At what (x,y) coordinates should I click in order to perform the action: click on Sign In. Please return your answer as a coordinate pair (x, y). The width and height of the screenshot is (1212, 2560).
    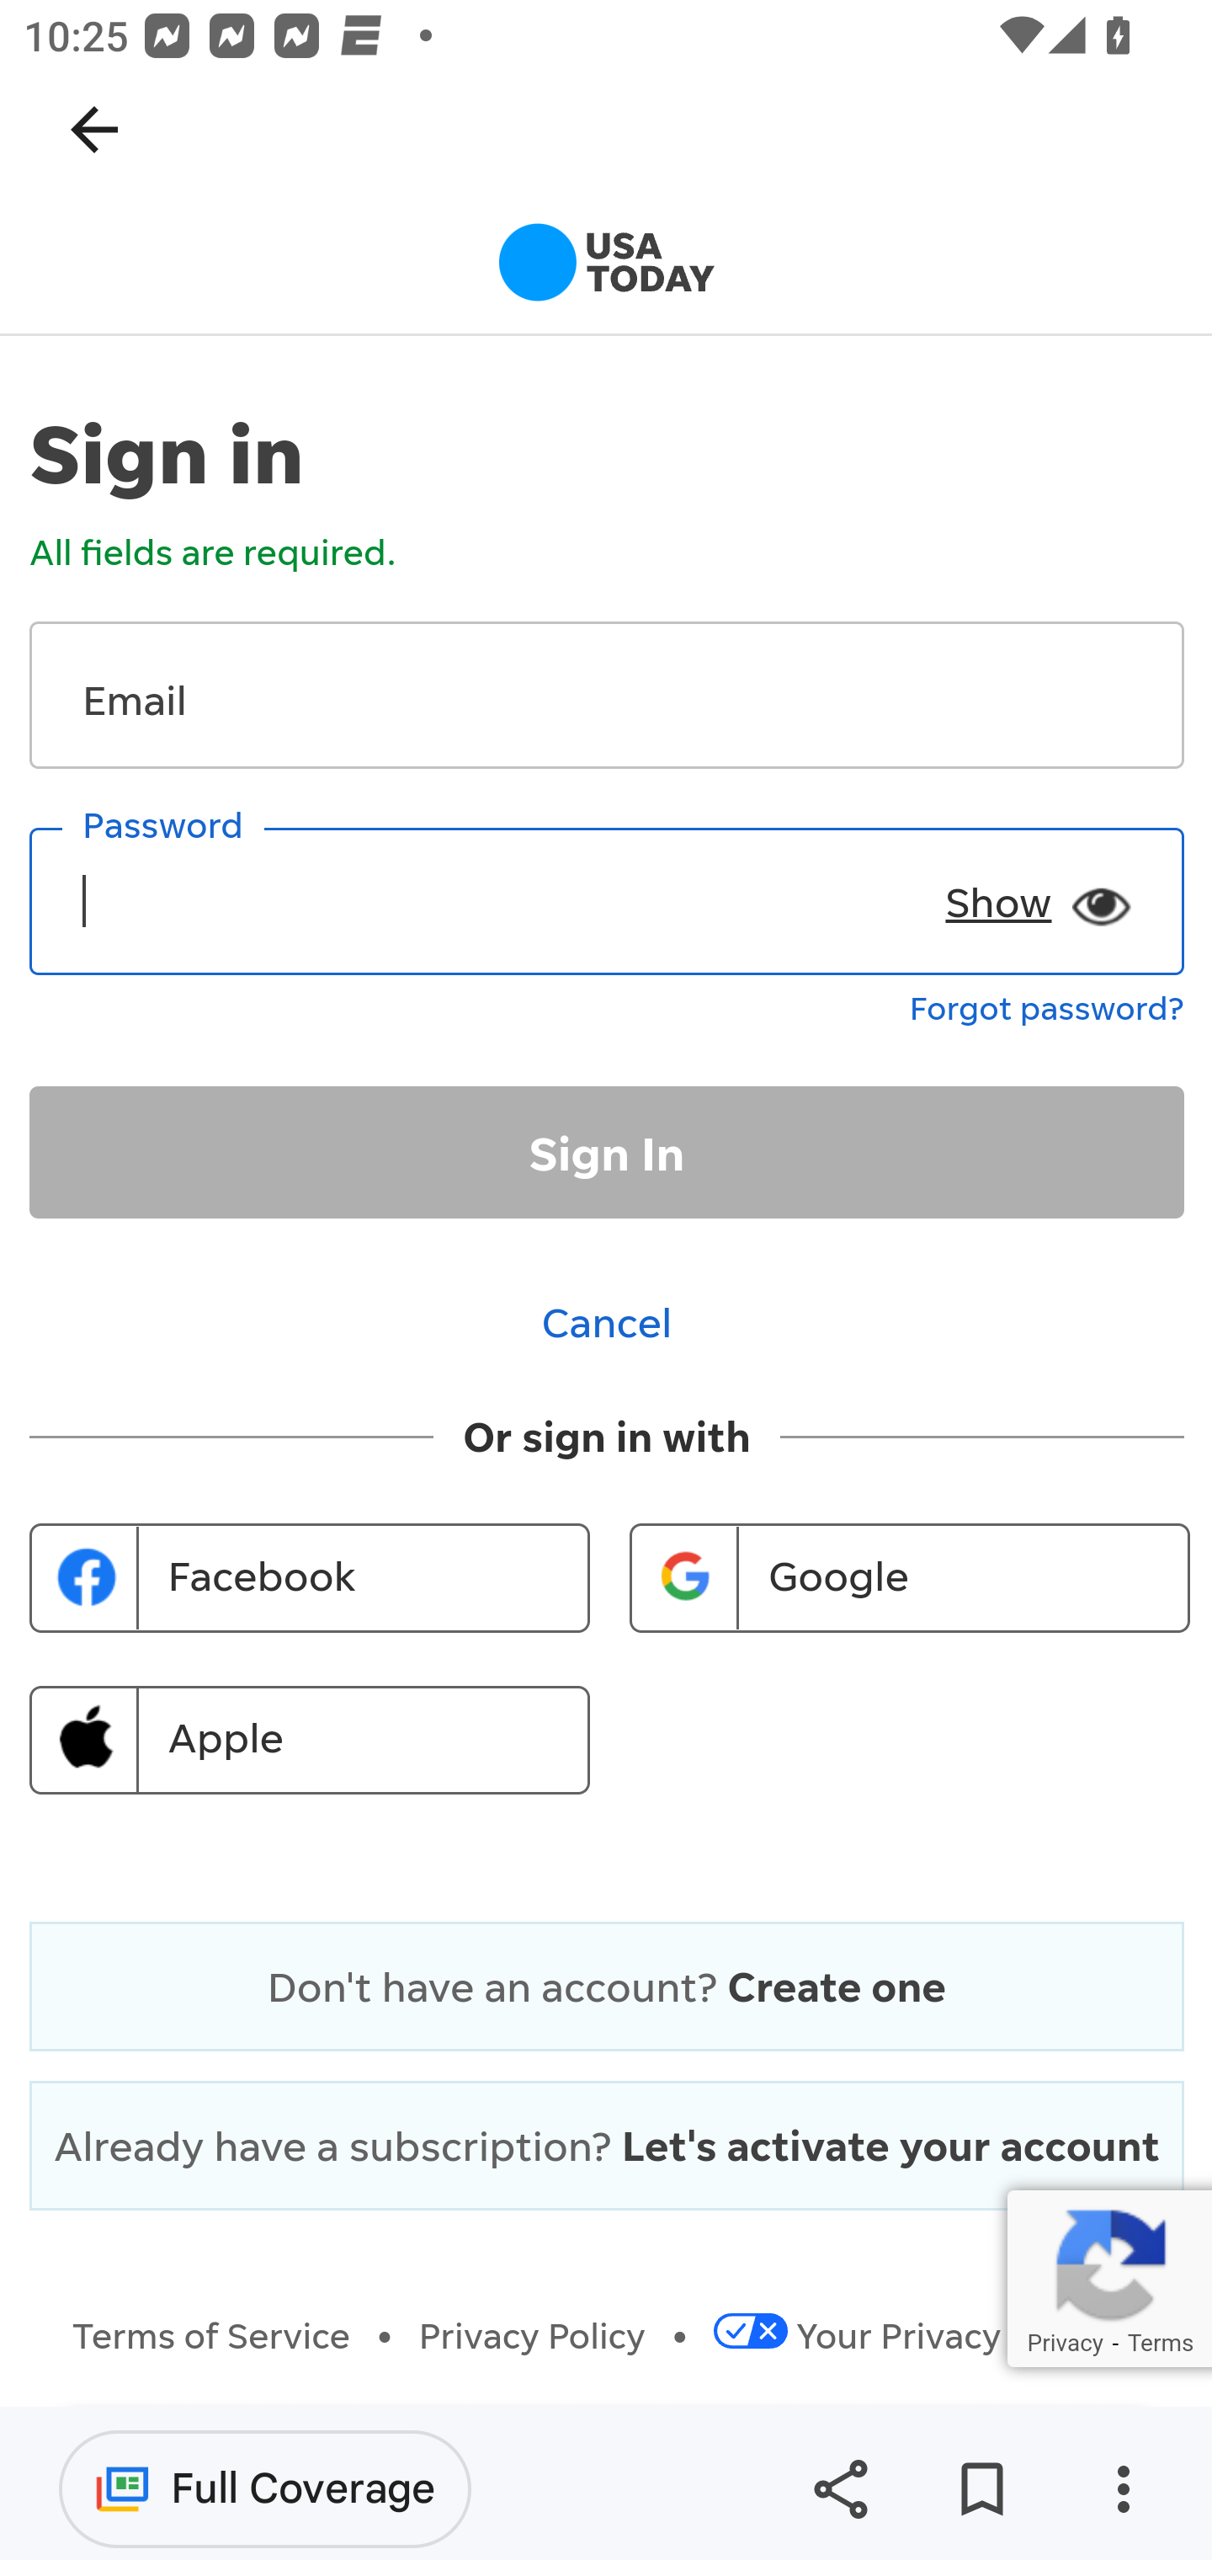
    Looking at the image, I should click on (608, 1153).